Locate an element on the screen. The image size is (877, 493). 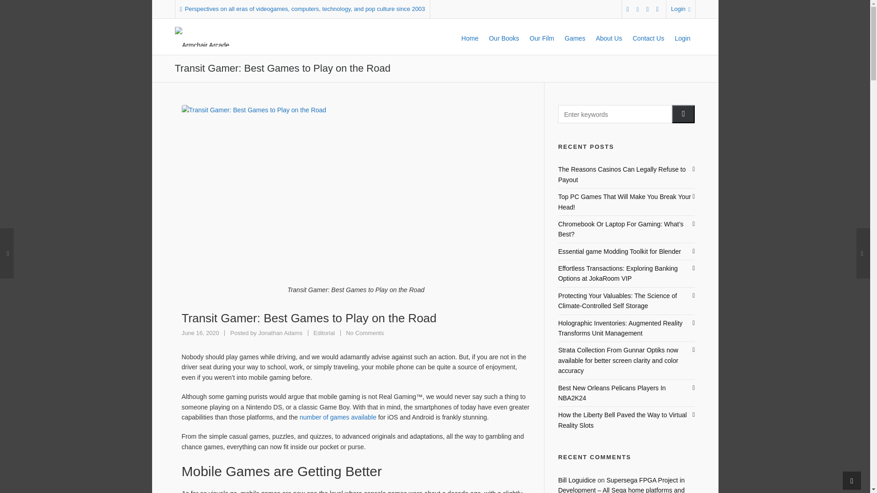
No Comments is located at coordinates (365, 333).